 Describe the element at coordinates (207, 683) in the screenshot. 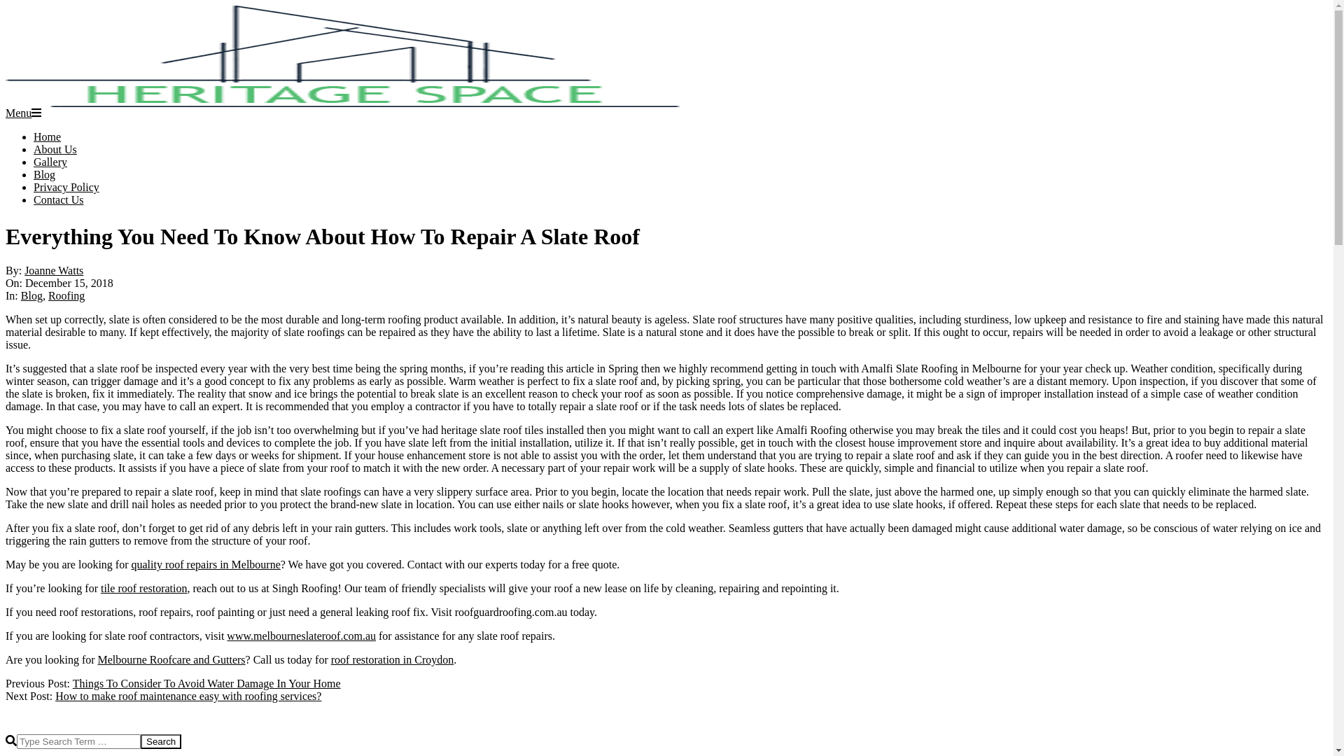

I see `Things To Consider To Avoid Water Damage In Your Home` at that location.